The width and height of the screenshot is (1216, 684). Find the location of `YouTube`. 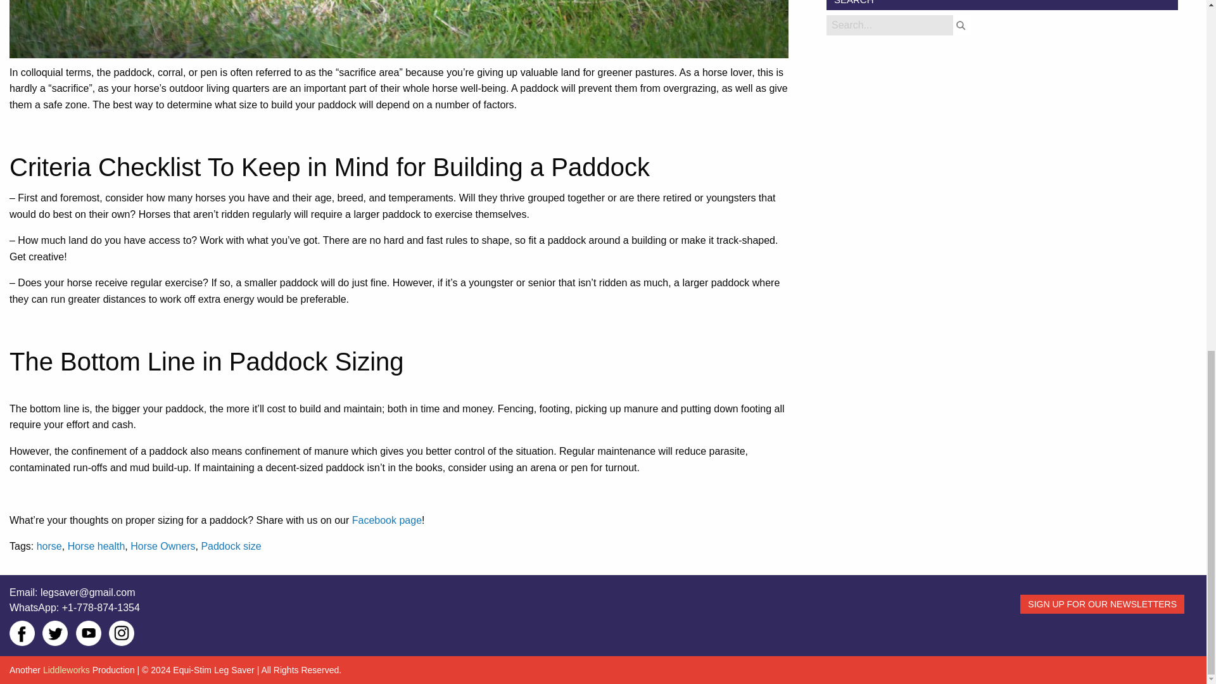

YouTube is located at coordinates (88, 633).